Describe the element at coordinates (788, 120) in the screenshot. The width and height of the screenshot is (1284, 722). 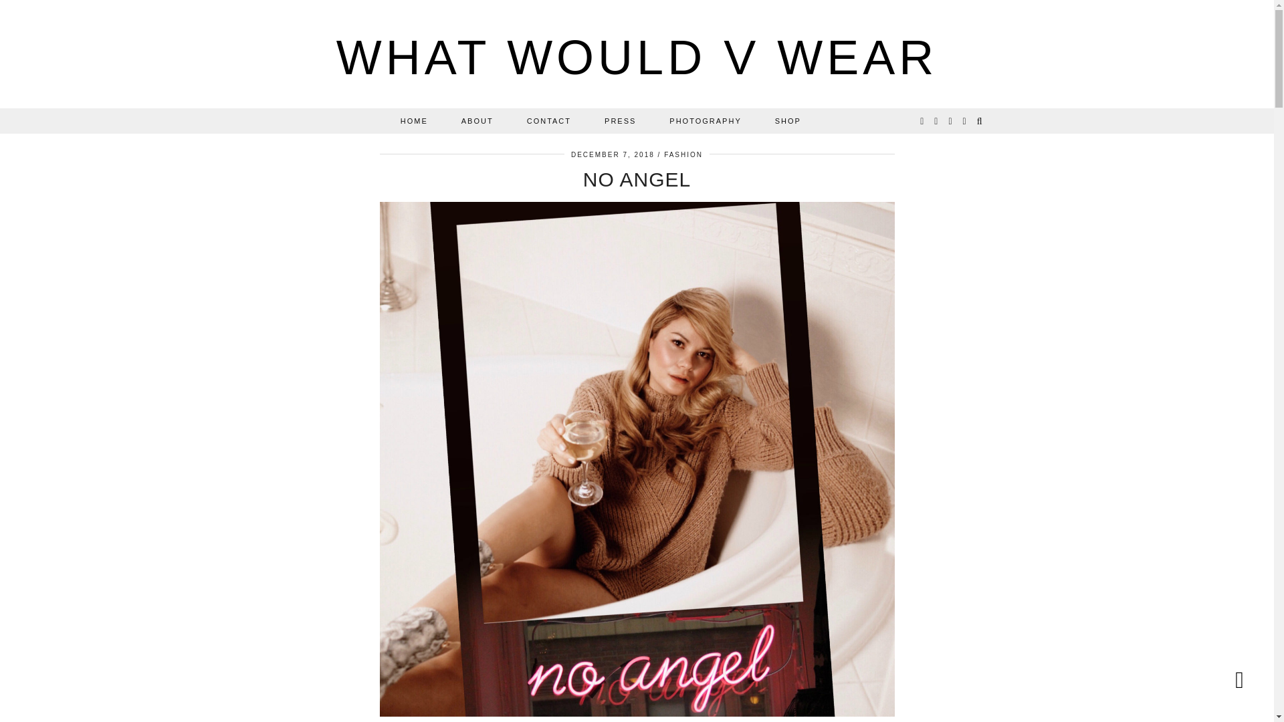
I see `SHOP` at that location.